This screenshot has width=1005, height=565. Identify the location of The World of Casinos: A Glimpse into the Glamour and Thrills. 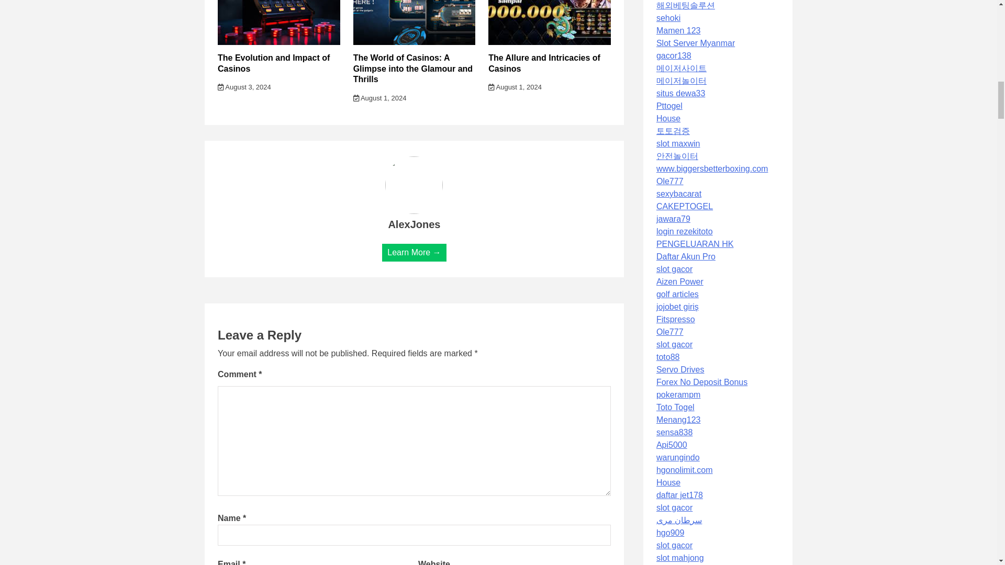
(412, 68).